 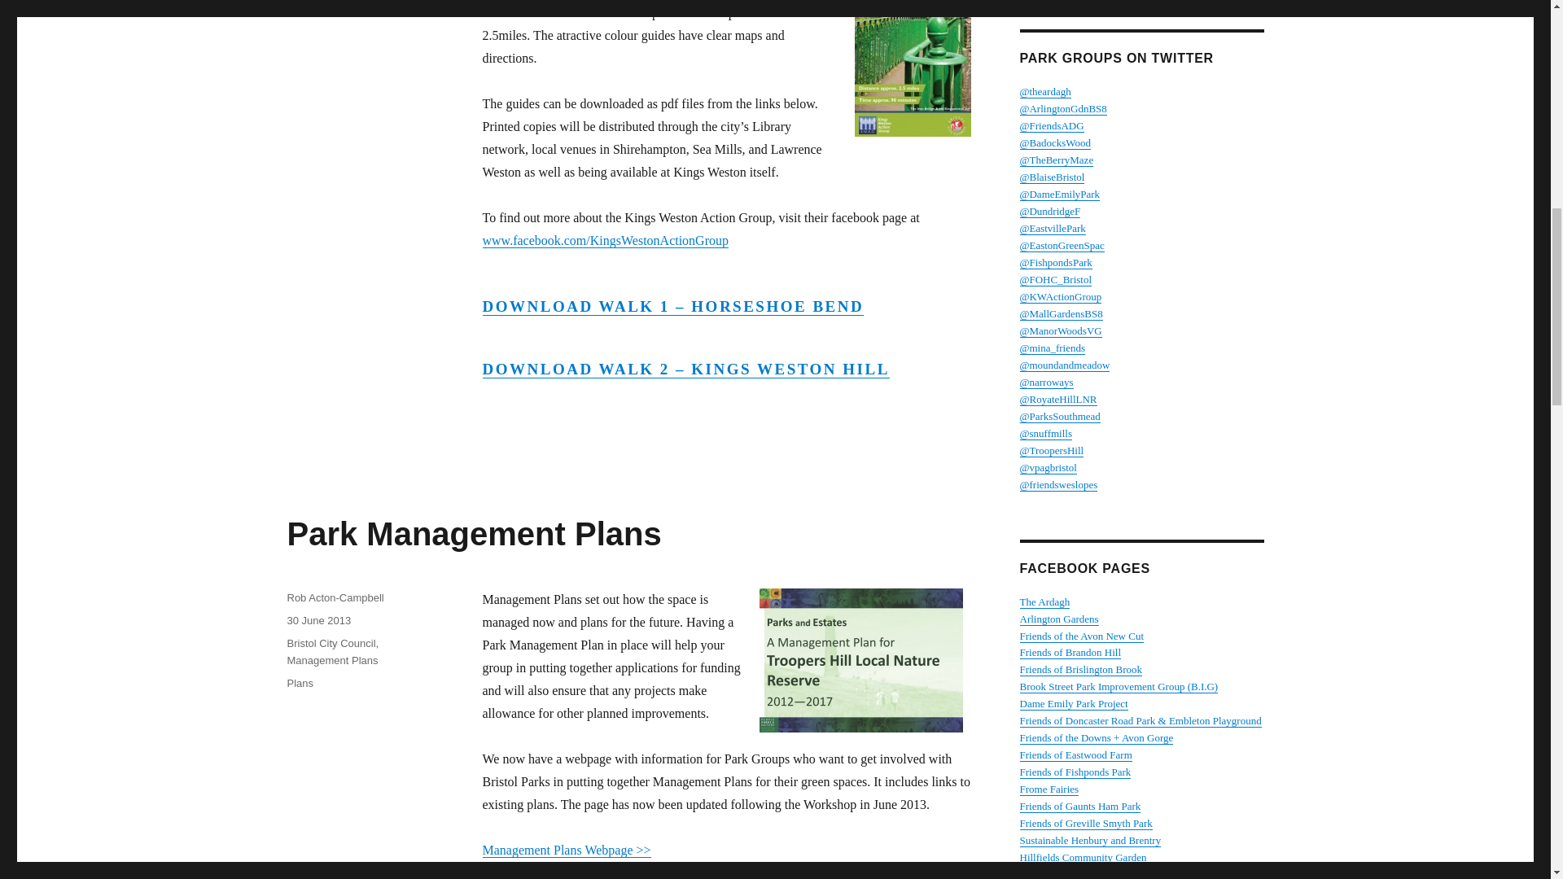 I want to click on Rob Acton-Campbell, so click(x=334, y=597).